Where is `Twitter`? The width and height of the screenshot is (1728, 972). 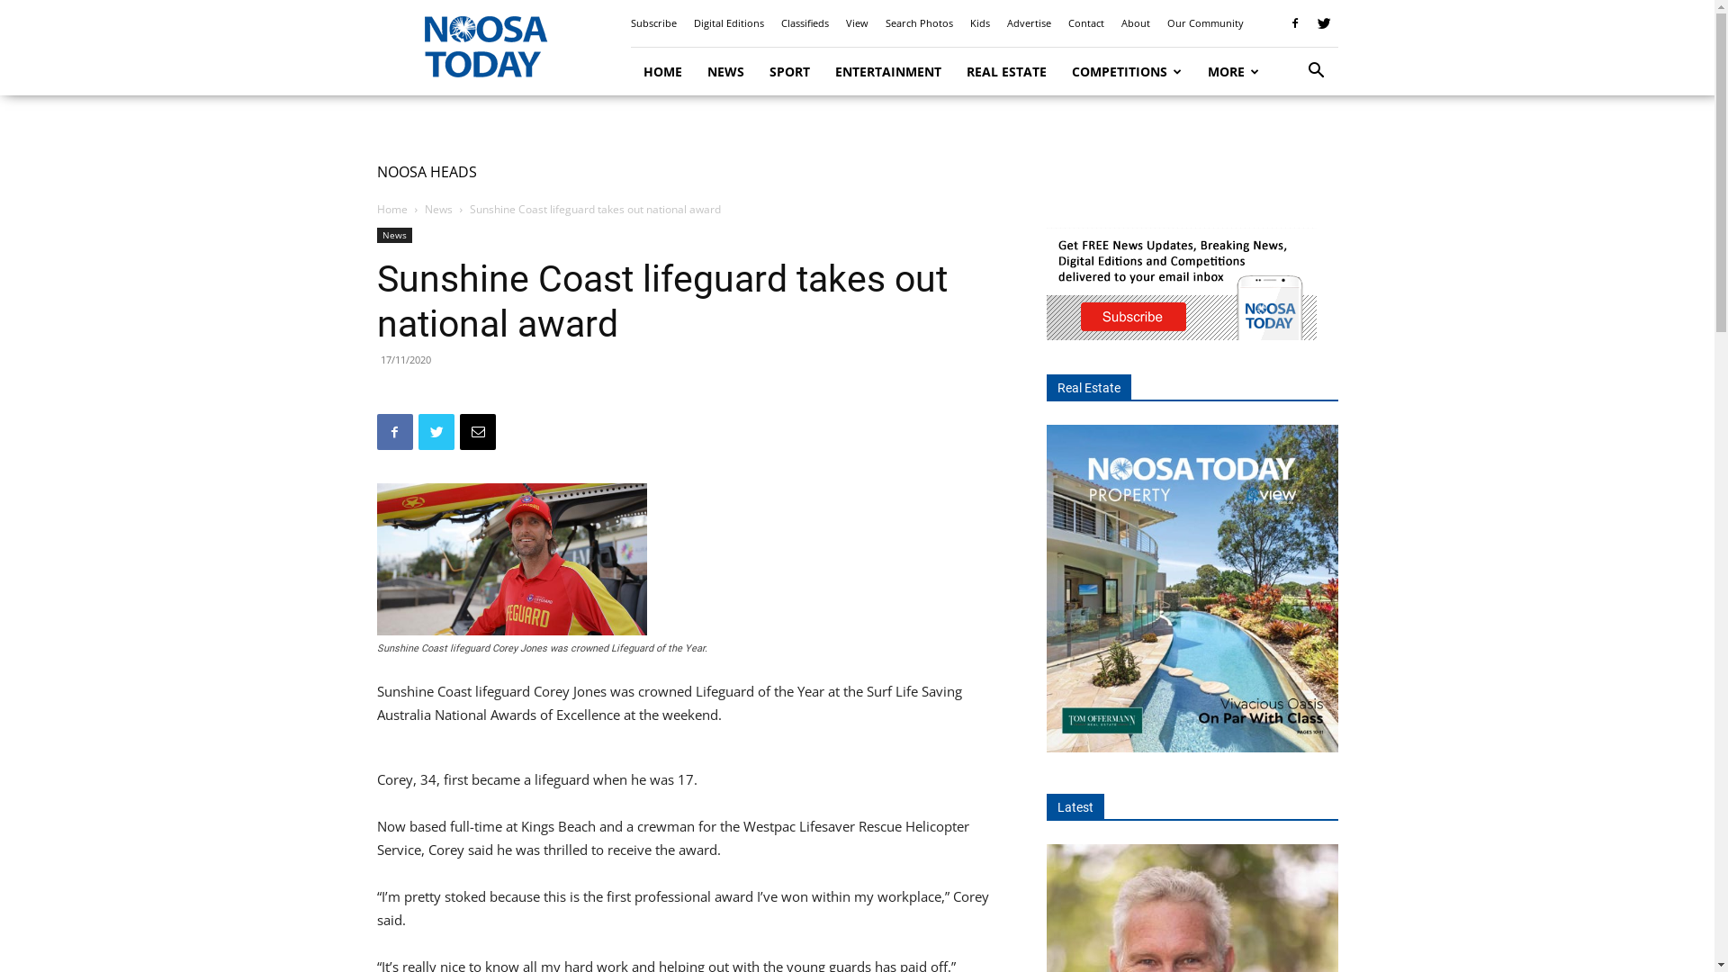
Twitter is located at coordinates (436, 432).